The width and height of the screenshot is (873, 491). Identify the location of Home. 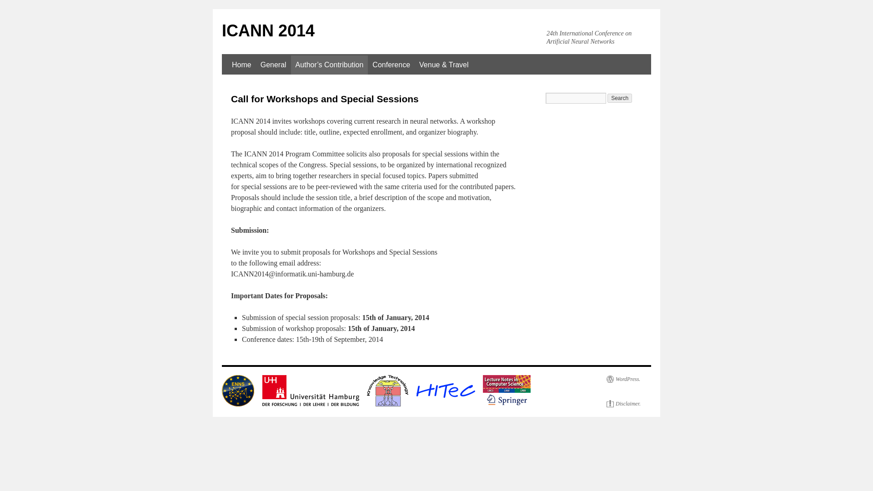
(241, 65).